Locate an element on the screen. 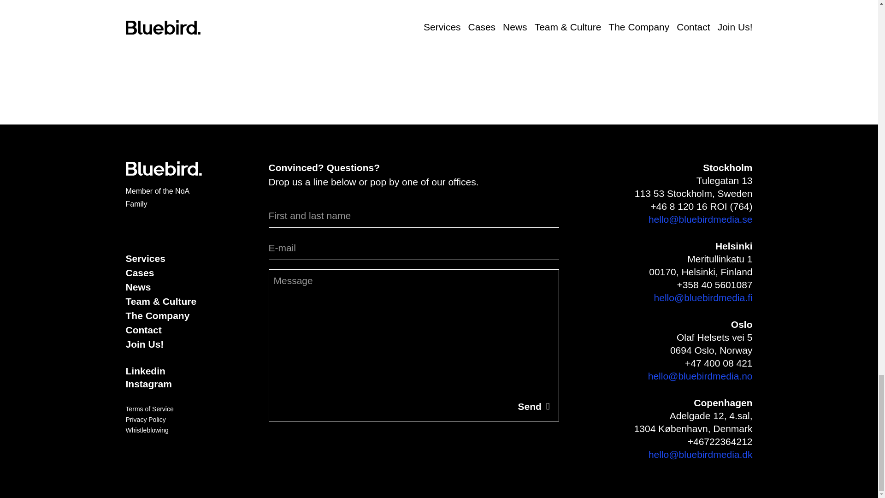  The Company is located at coordinates (157, 315).